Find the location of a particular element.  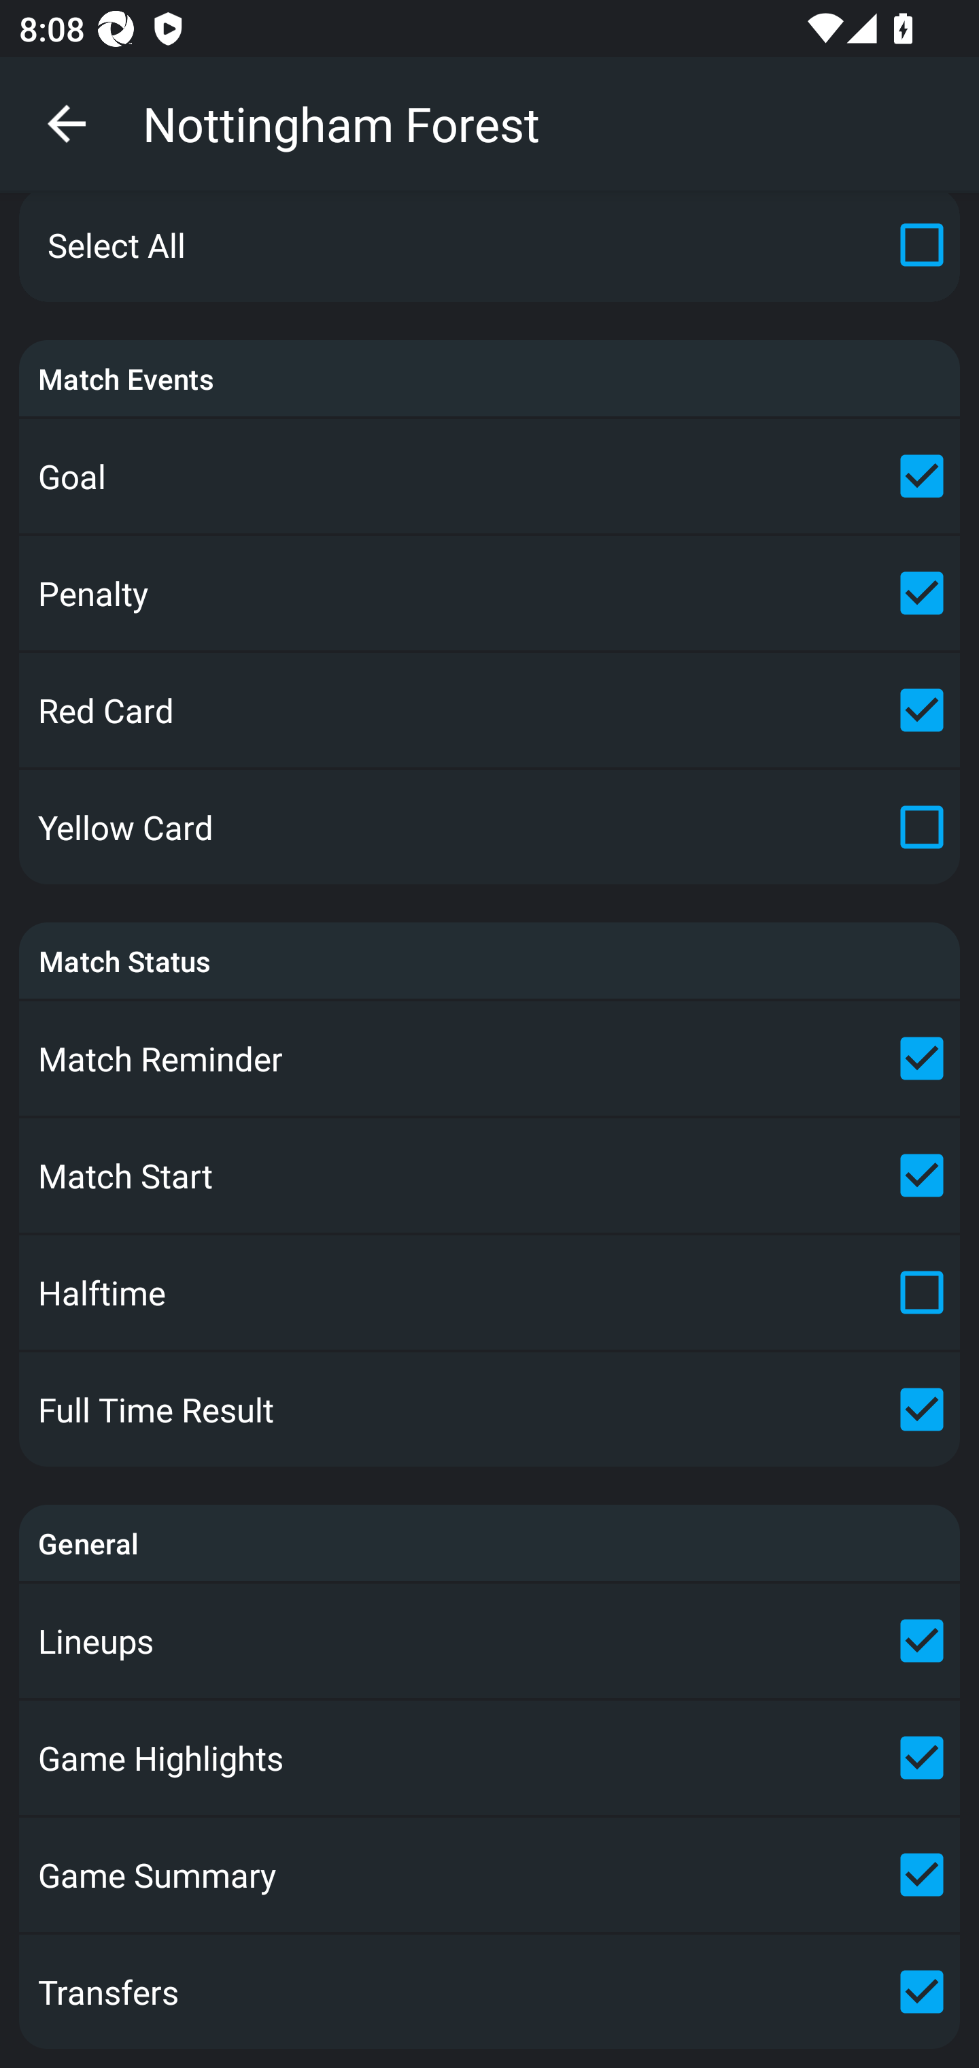

Game Summary is located at coordinates (489, 1875).